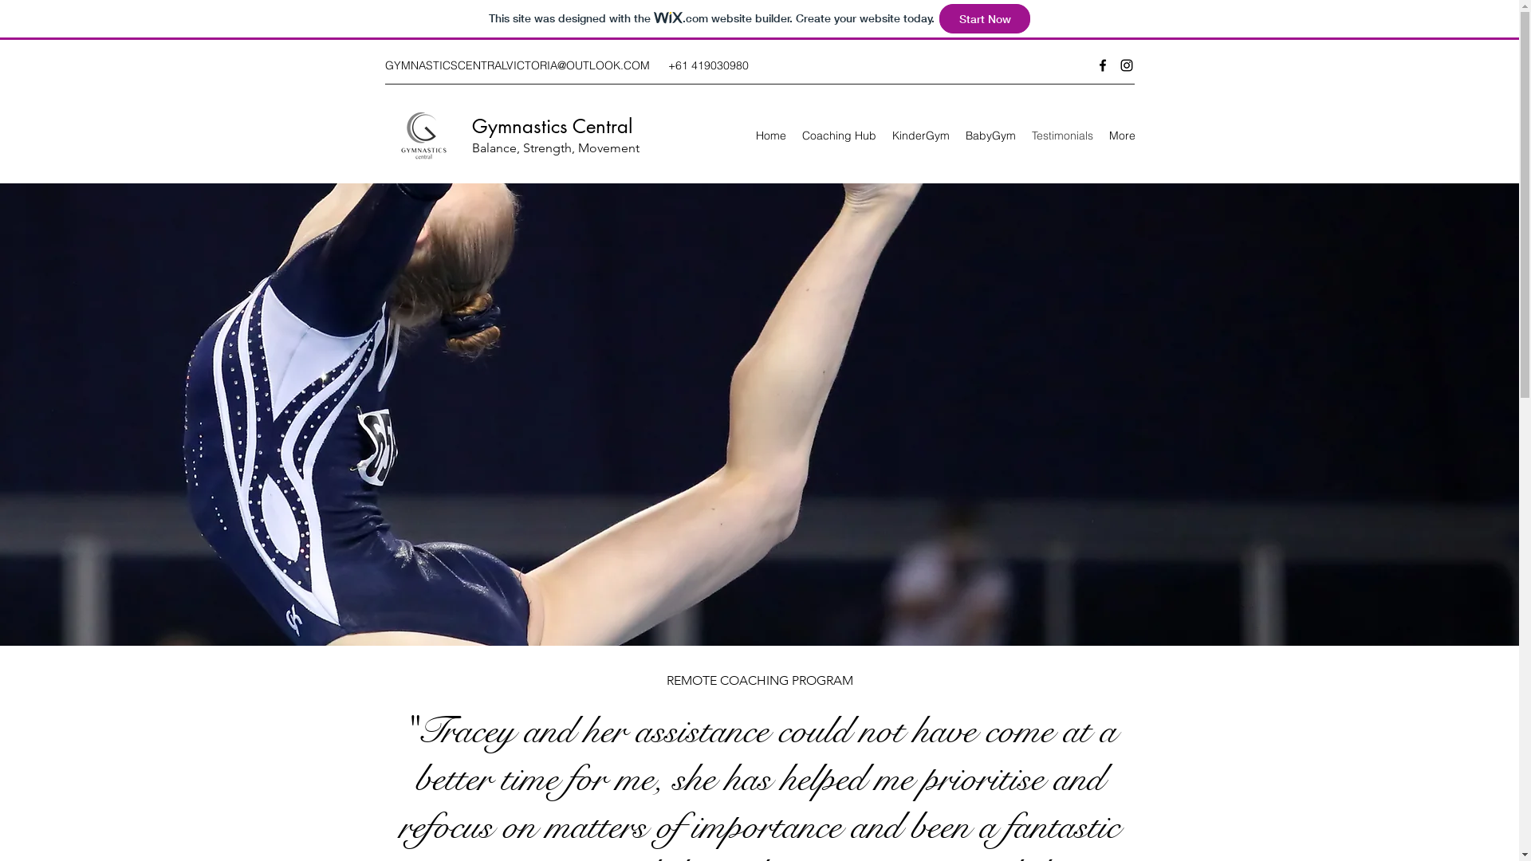  What do you see at coordinates (1062, 136) in the screenshot?
I see `Testimonials` at bounding box center [1062, 136].